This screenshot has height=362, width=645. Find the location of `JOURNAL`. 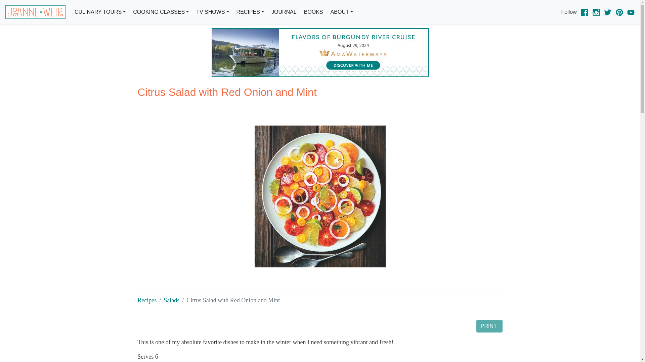

JOURNAL is located at coordinates (284, 12).